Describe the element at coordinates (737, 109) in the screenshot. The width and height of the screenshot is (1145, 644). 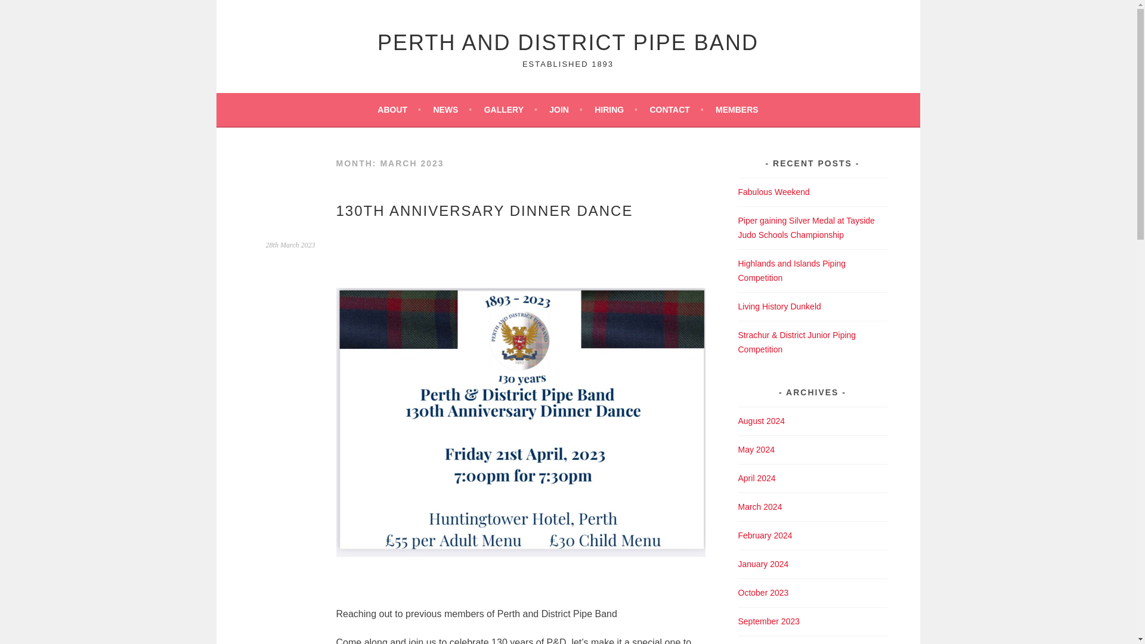
I see `MEMBERS` at that location.